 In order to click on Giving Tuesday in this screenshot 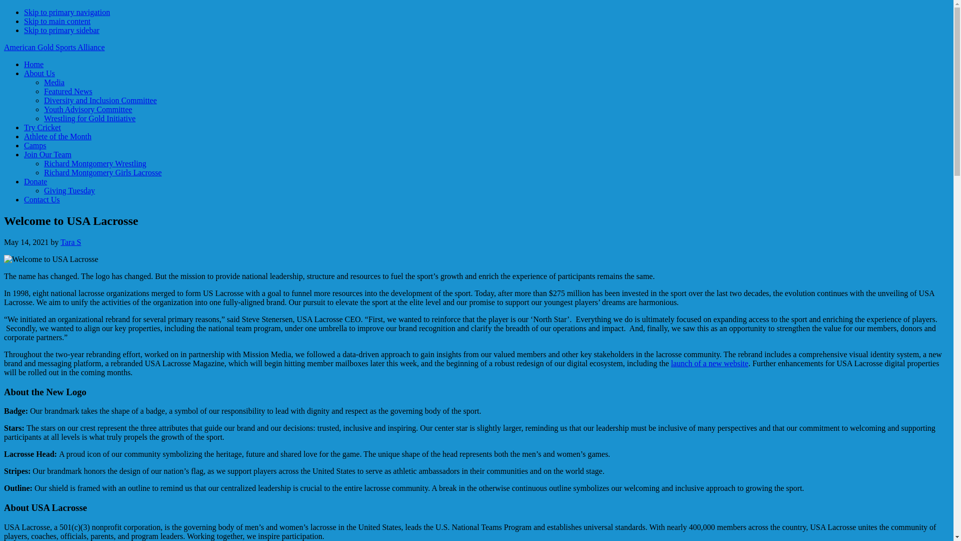, I will do `click(70, 190)`.